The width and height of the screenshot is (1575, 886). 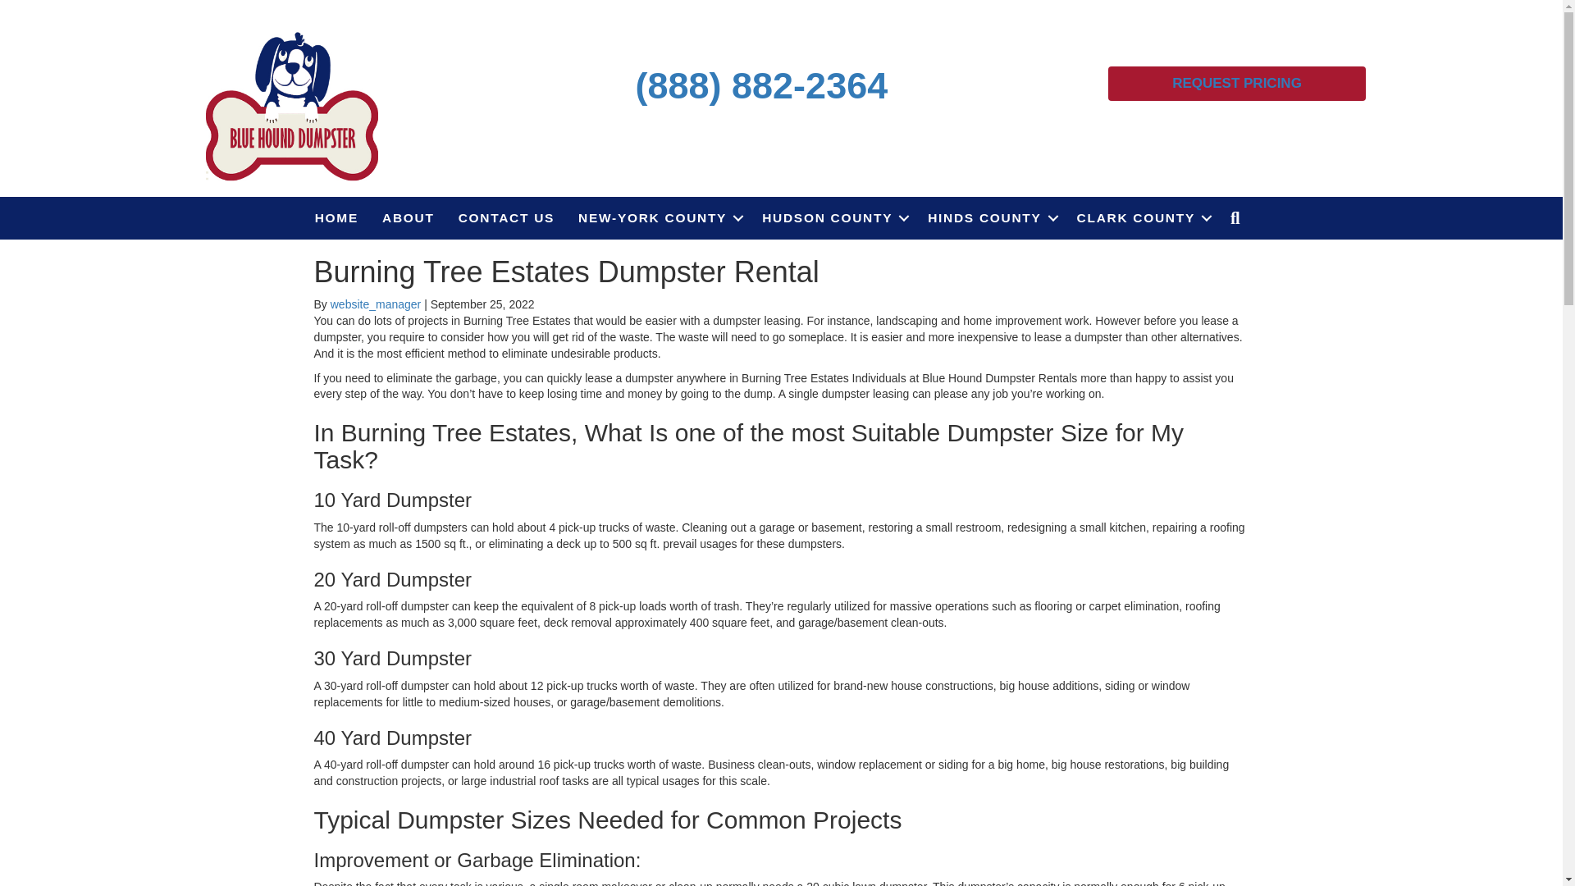 What do you see at coordinates (1237, 84) in the screenshot?
I see `REQUEST PRICING` at bounding box center [1237, 84].